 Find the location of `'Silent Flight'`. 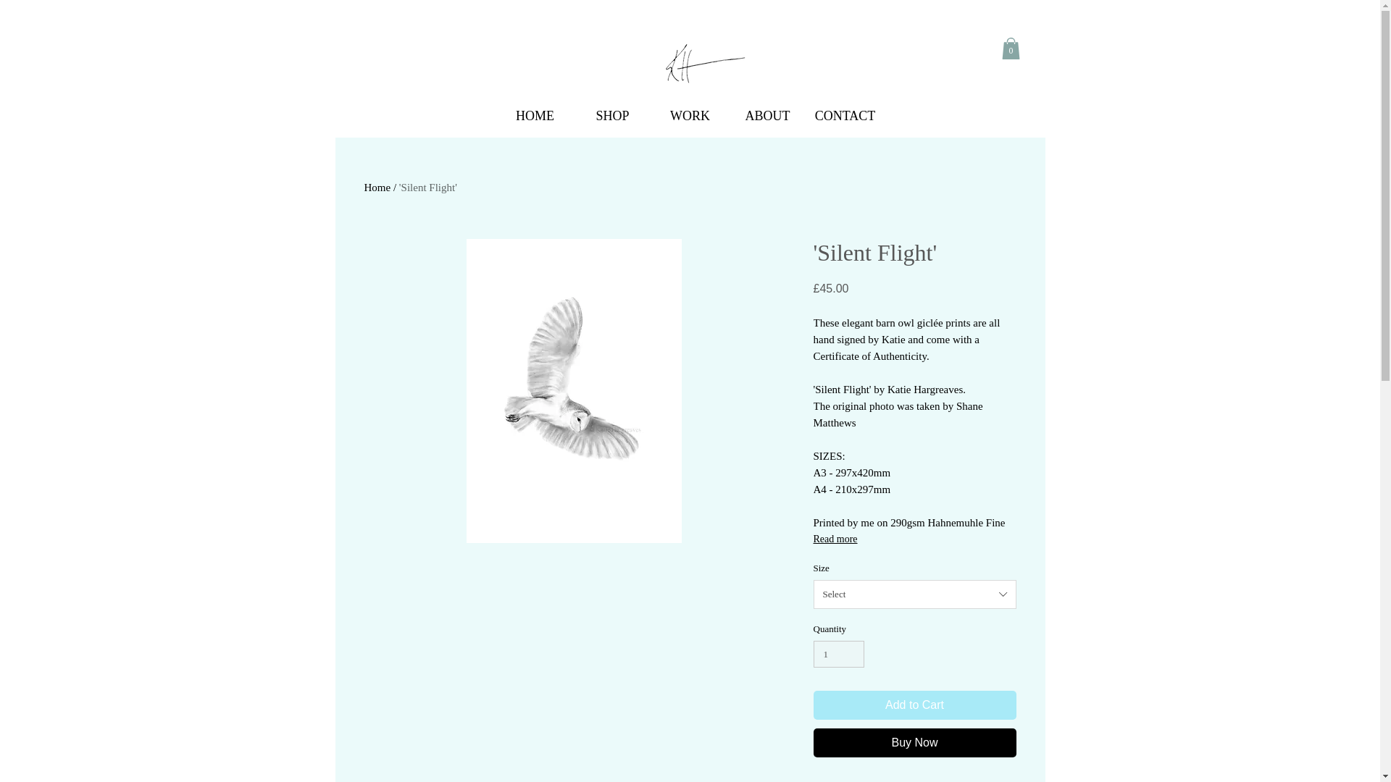

'Silent Flight' is located at coordinates (428, 187).